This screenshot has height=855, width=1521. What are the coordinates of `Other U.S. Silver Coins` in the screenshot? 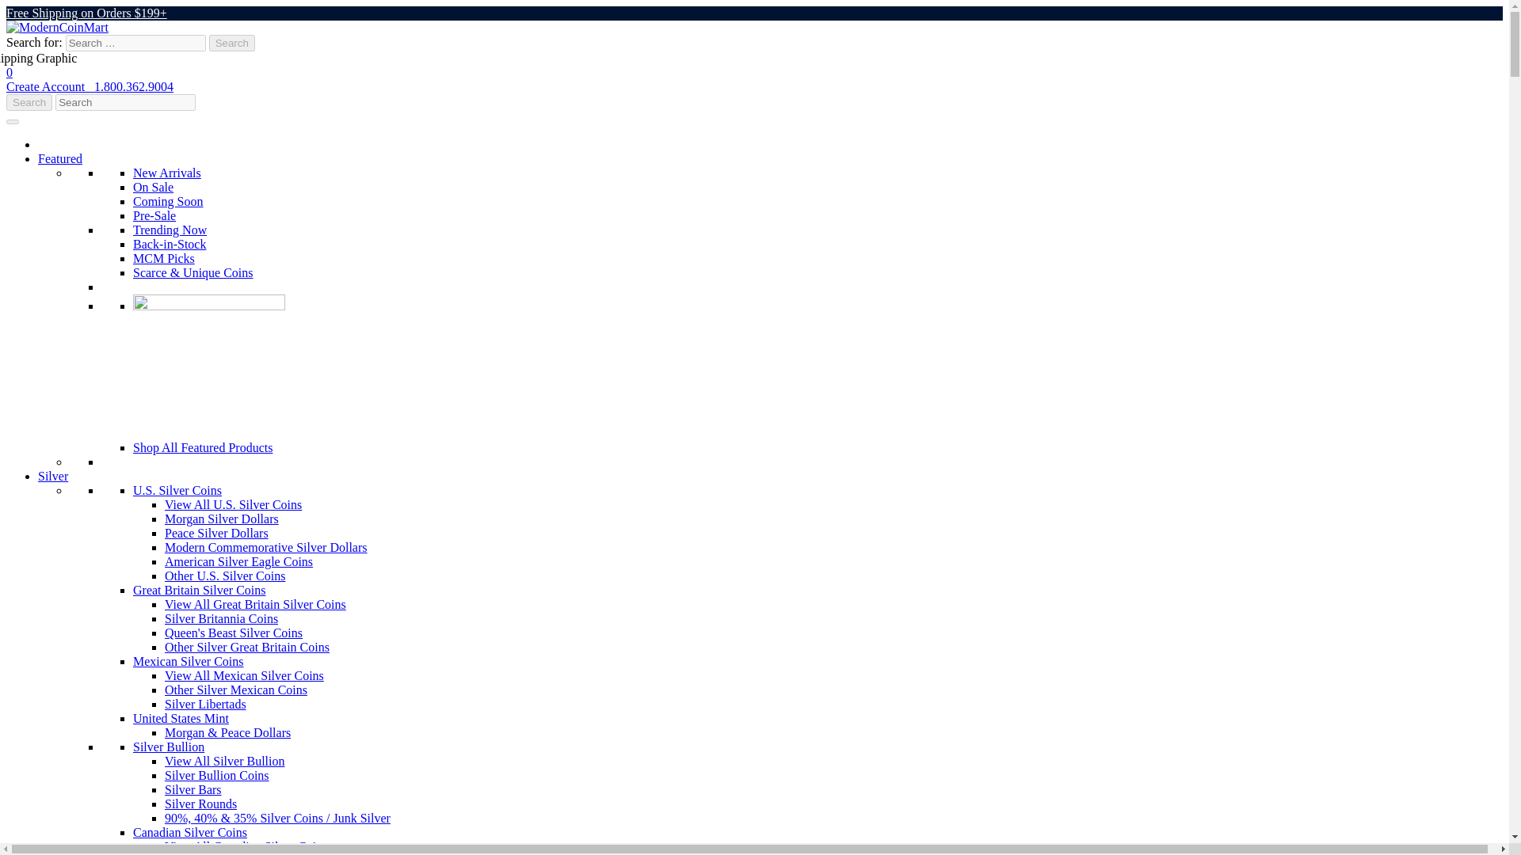 It's located at (225, 576).